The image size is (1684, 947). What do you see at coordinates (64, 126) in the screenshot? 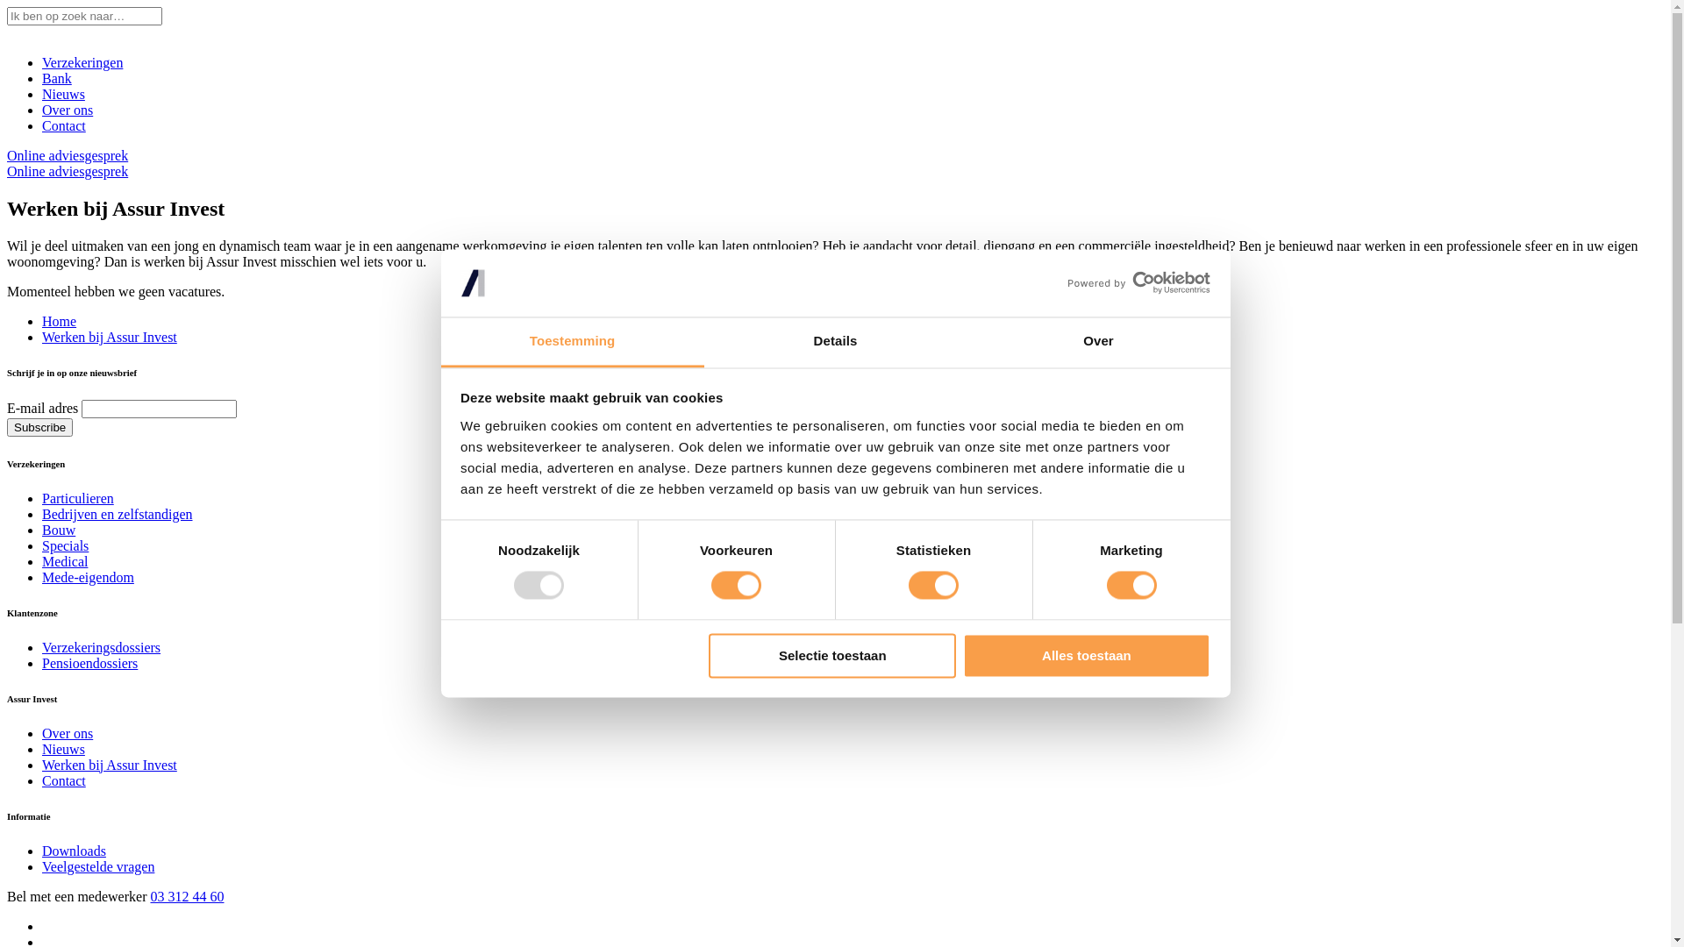
I see `Contact` at bounding box center [64, 126].